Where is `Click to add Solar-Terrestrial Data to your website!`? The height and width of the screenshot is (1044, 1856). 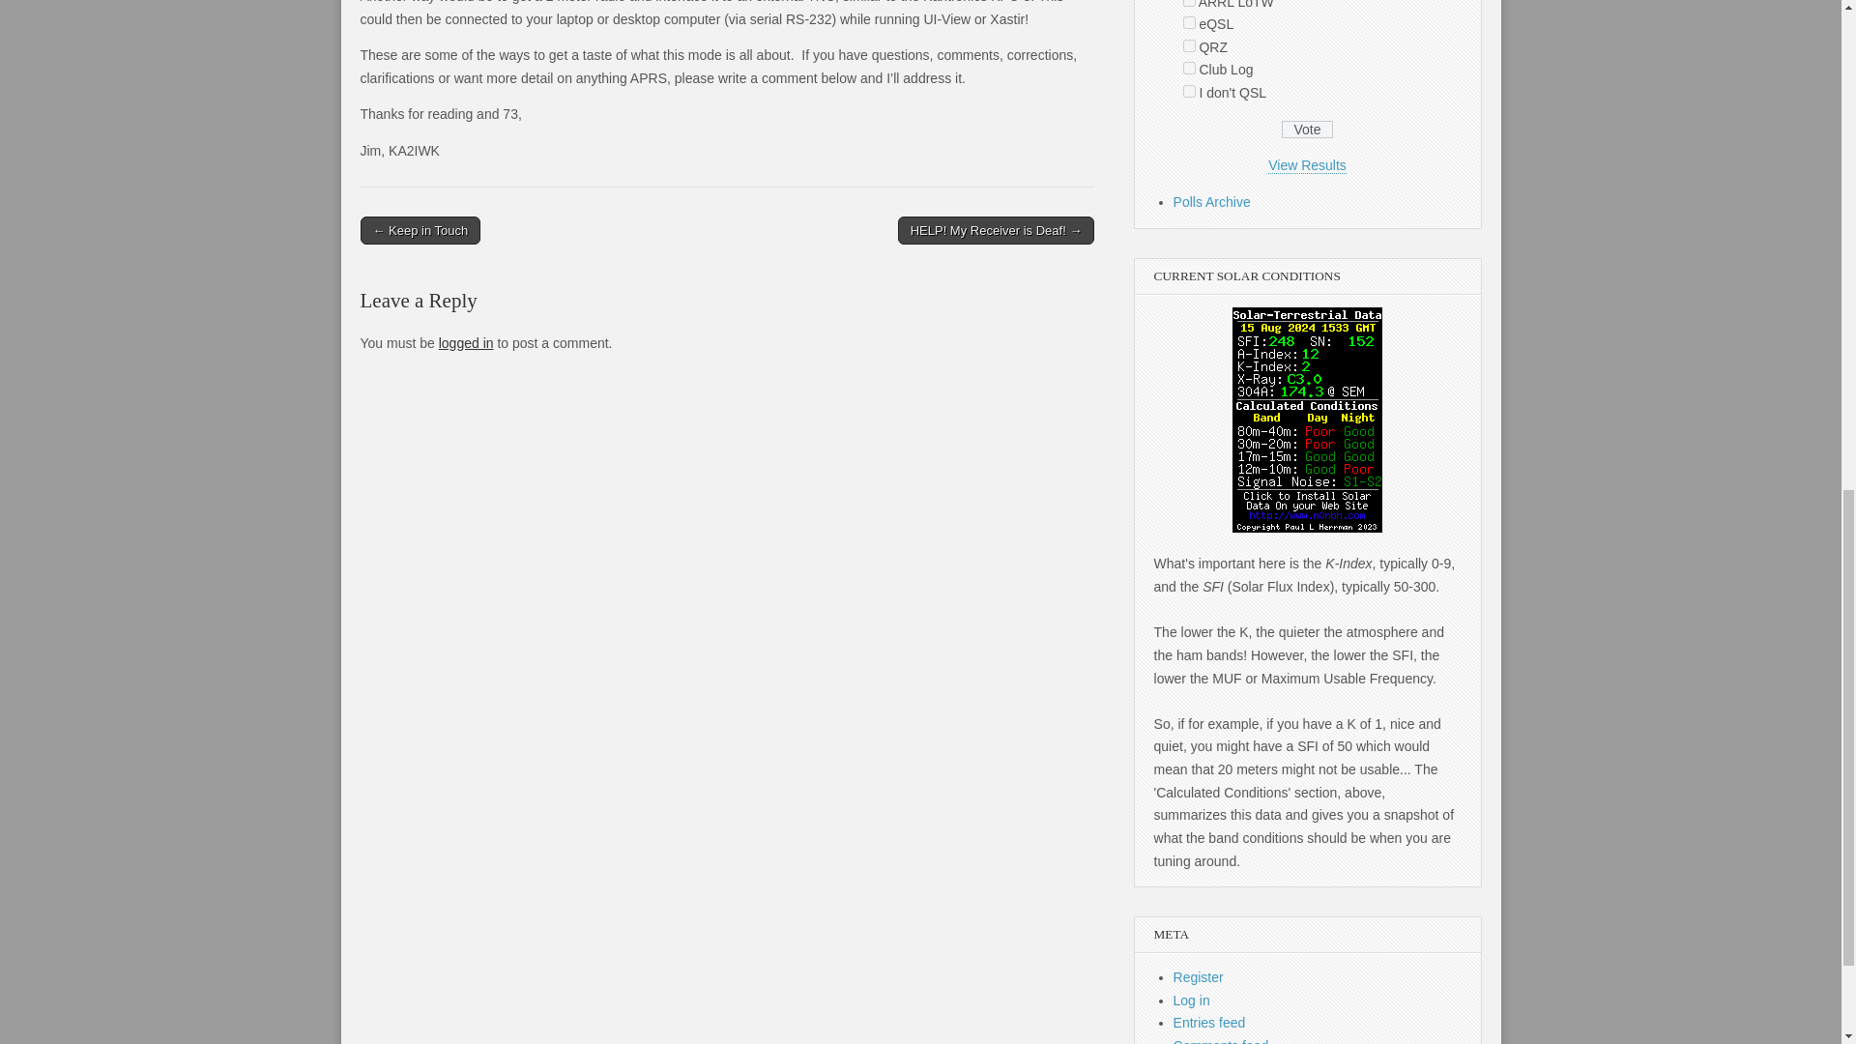 Click to add Solar-Terrestrial Data to your website! is located at coordinates (1307, 528).